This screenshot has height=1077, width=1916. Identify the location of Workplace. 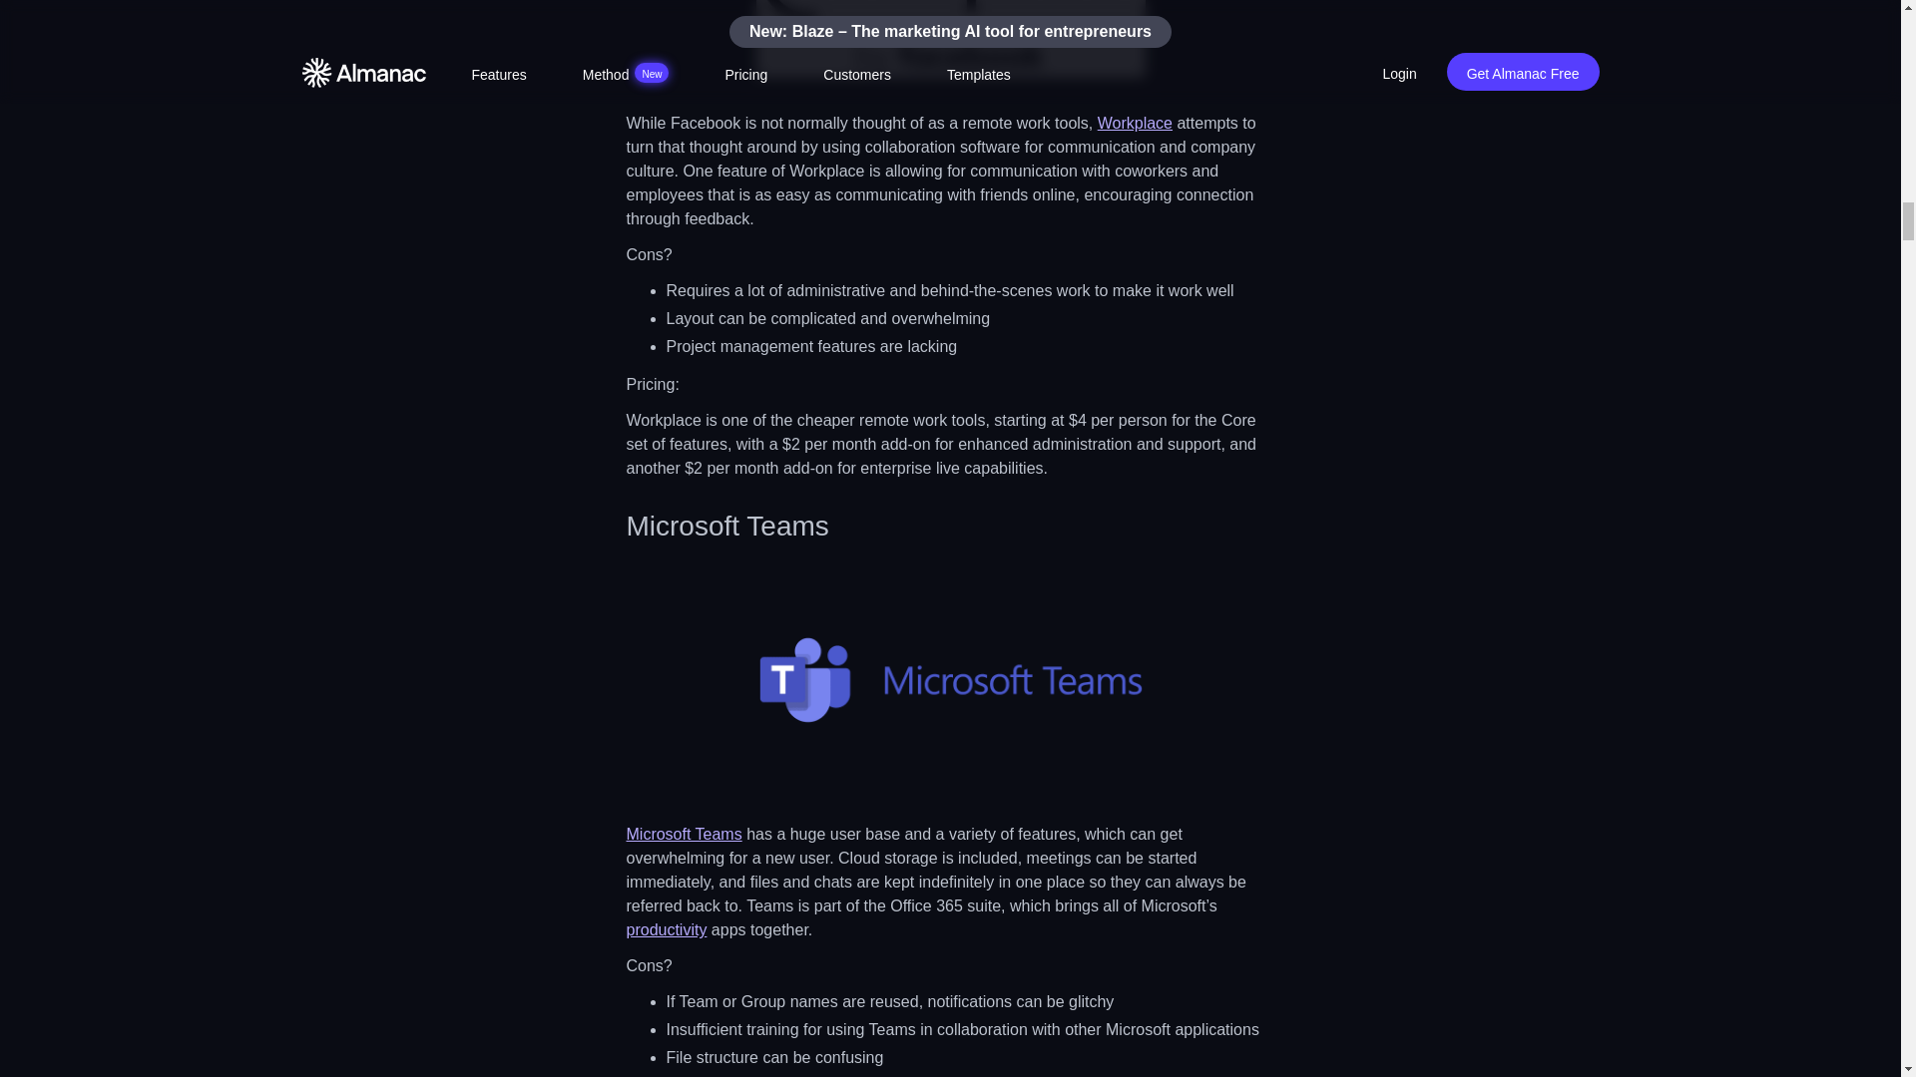
(1136, 122).